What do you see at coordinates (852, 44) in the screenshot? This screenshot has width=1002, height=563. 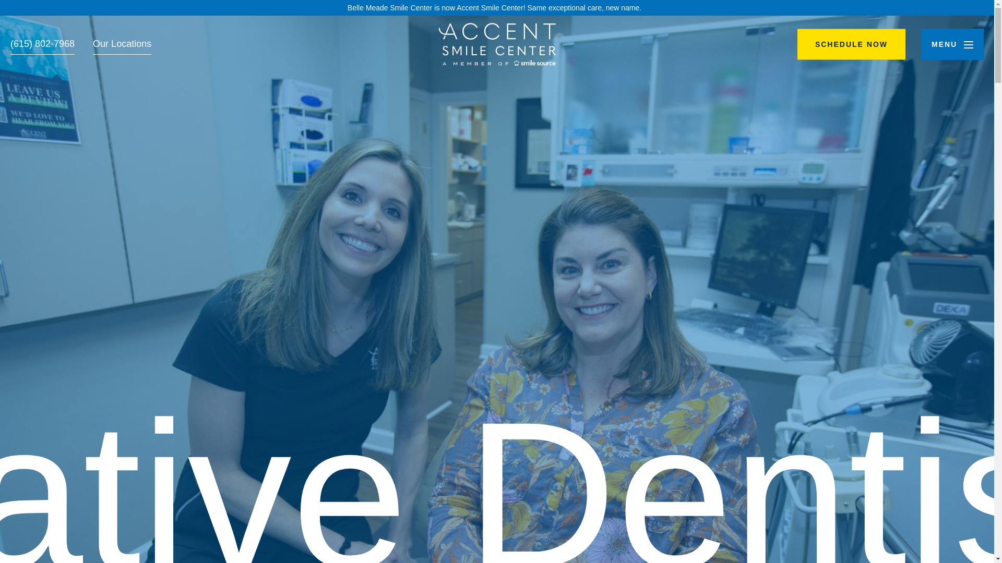 I see `SCHEDULE NOW` at bounding box center [852, 44].